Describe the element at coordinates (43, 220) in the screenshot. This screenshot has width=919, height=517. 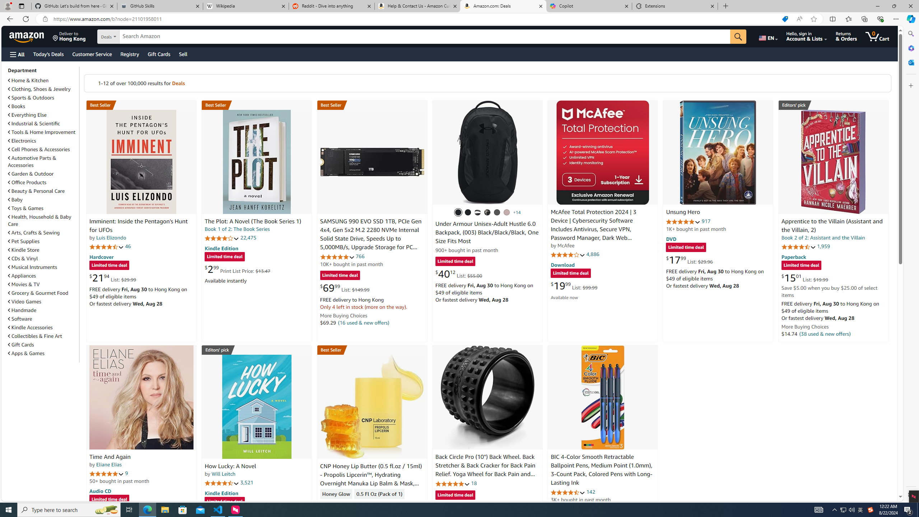
I see `Health, Household & Baby Care` at that location.